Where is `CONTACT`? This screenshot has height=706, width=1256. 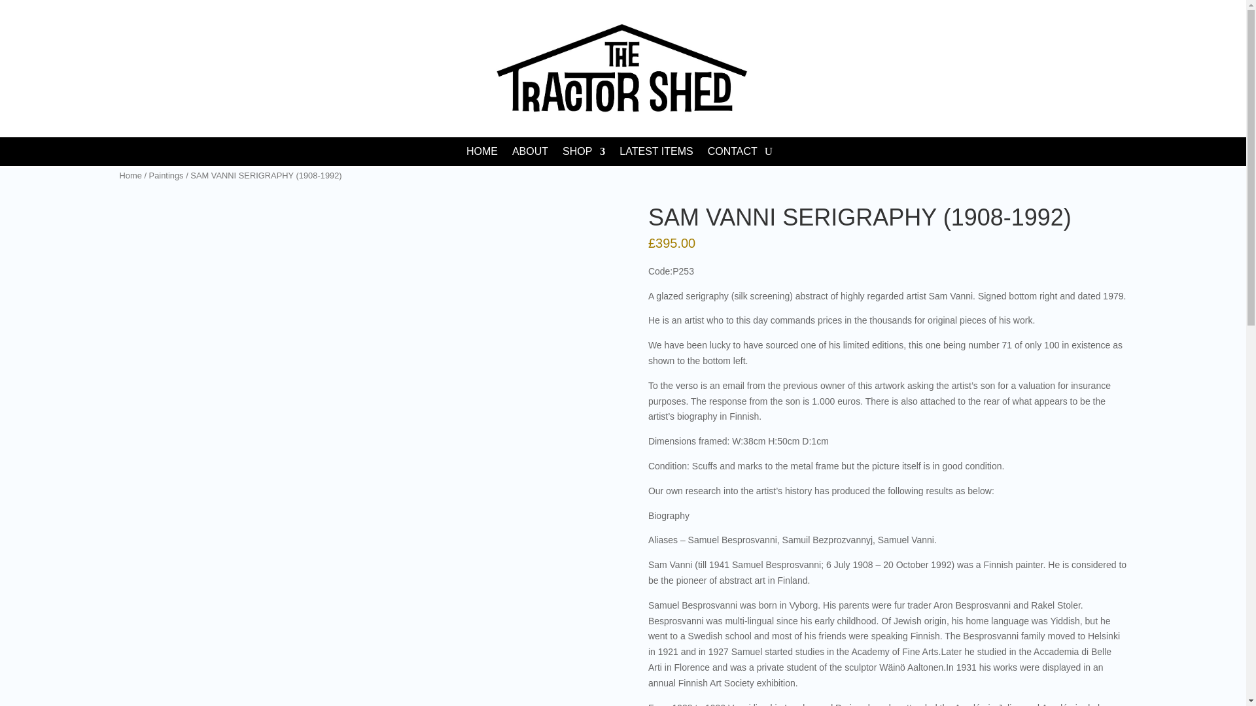 CONTACT is located at coordinates (733, 154).